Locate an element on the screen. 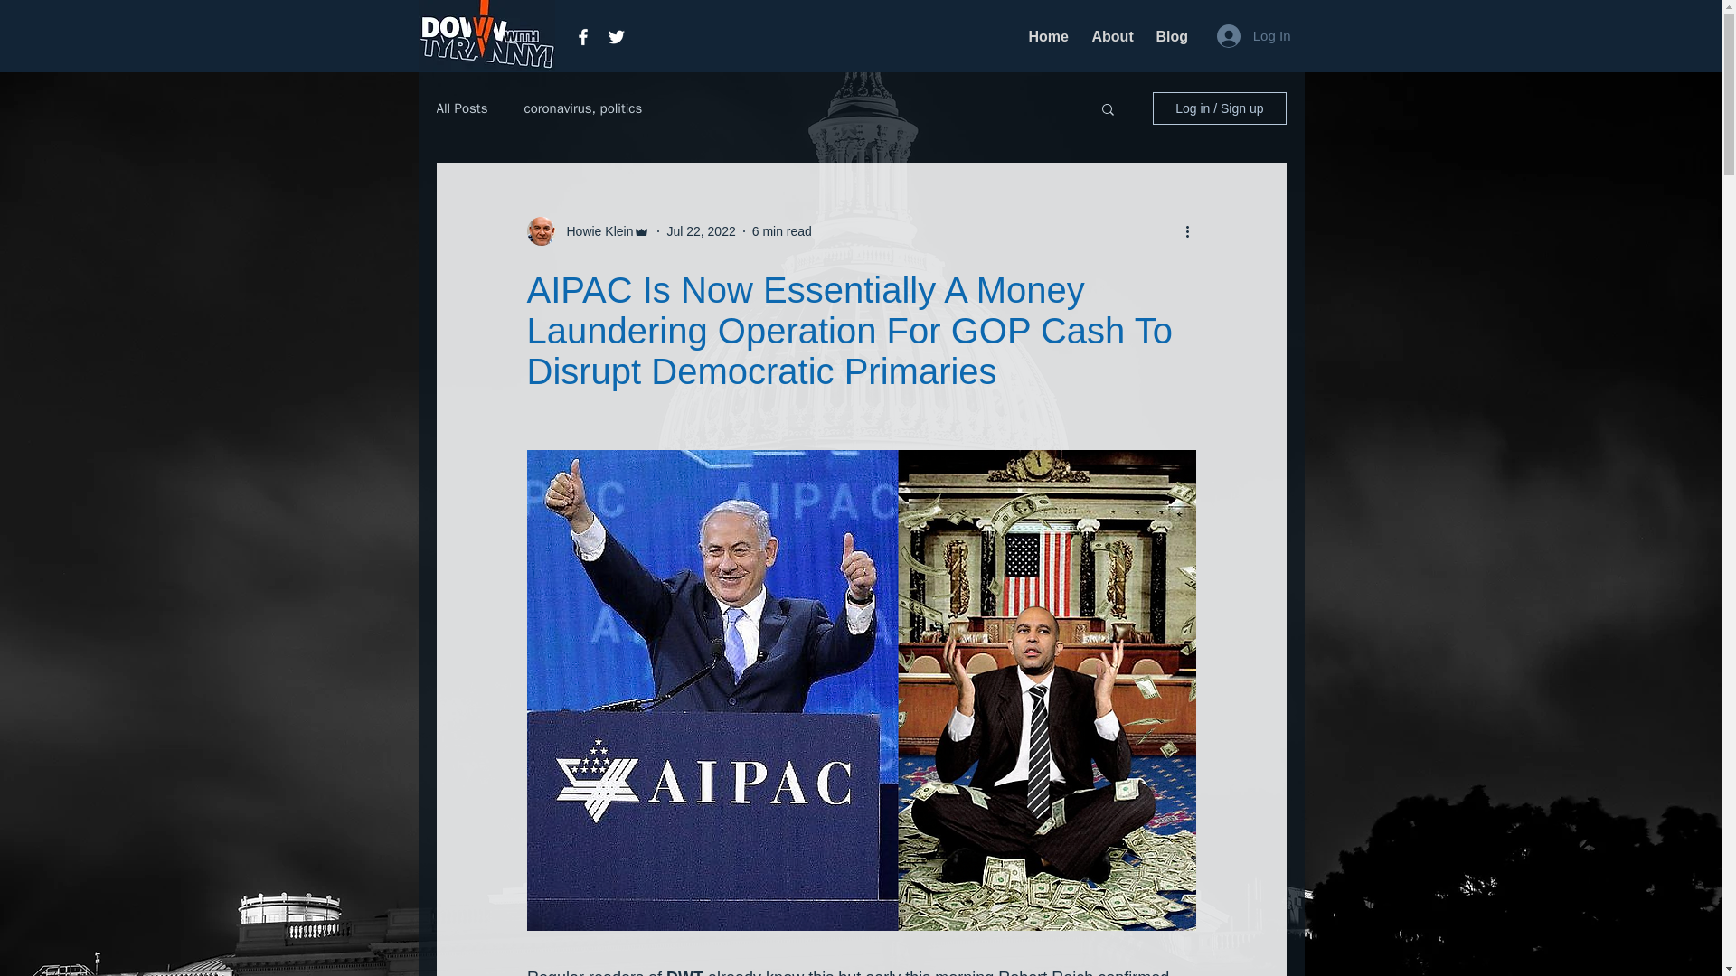 The width and height of the screenshot is (1736, 976). Blog is located at coordinates (1170, 36).